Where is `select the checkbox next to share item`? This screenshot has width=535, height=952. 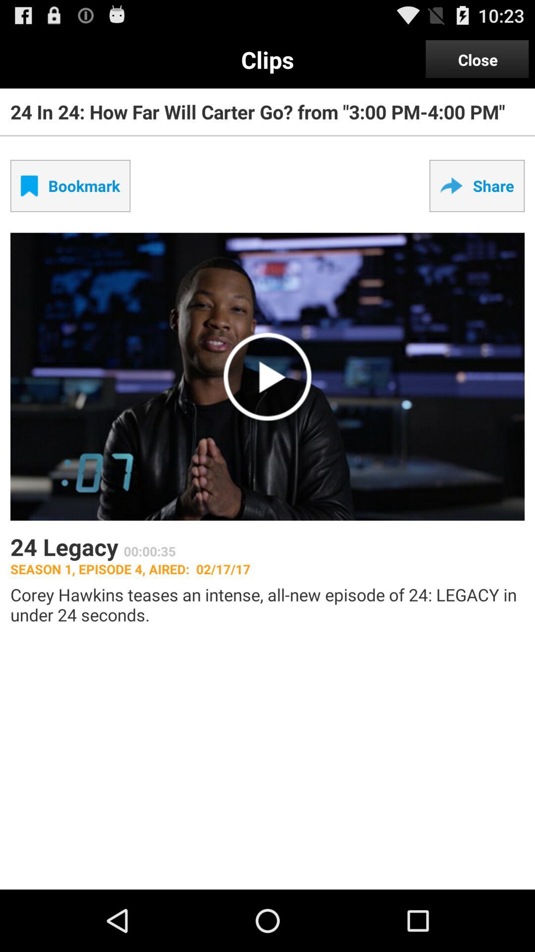 select the checkbox next to share item is located at coordinates (70, 185).